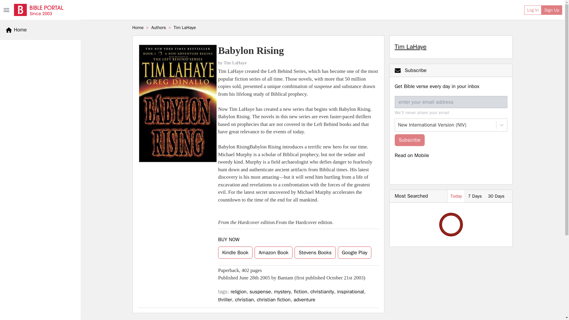 This screenshot has height=320, width=569. What do you see at coordinates (533, 10) in the screenshot?
I see `Log In` at bounding box center [533, 10].